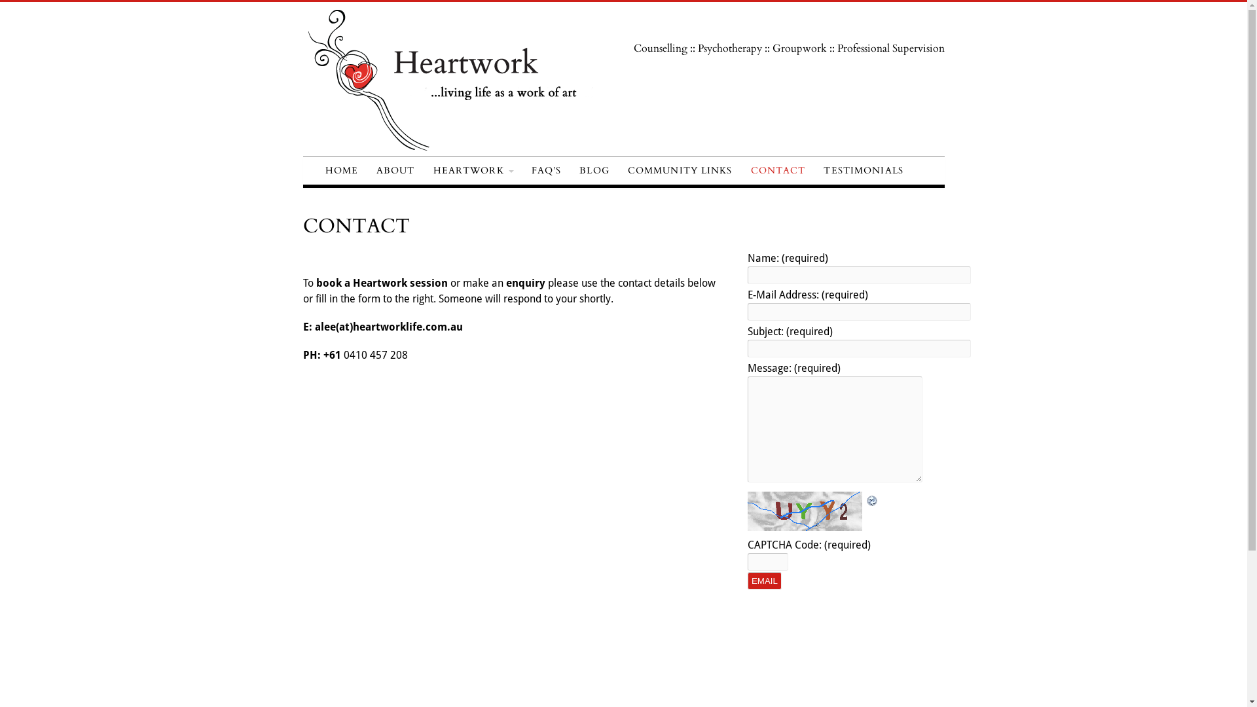  Describe the element at coordinates (395, 171) in the screenshot. I see `ABOUT` at that location.